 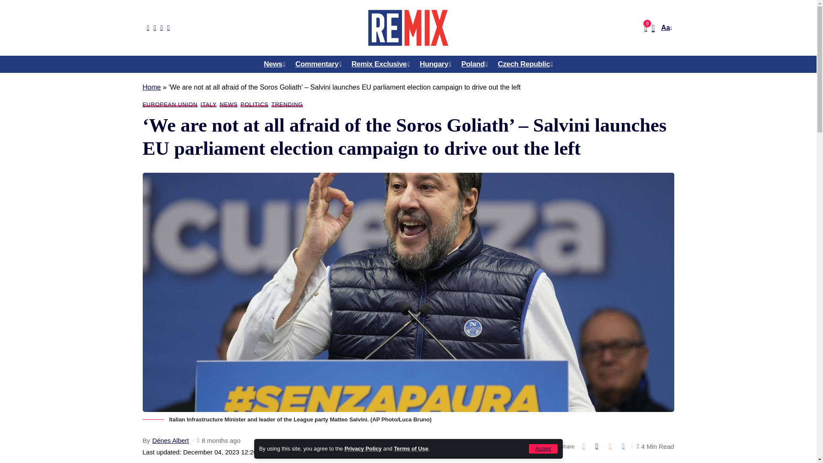 I want to click on Accept, so click(x=544, y=448).